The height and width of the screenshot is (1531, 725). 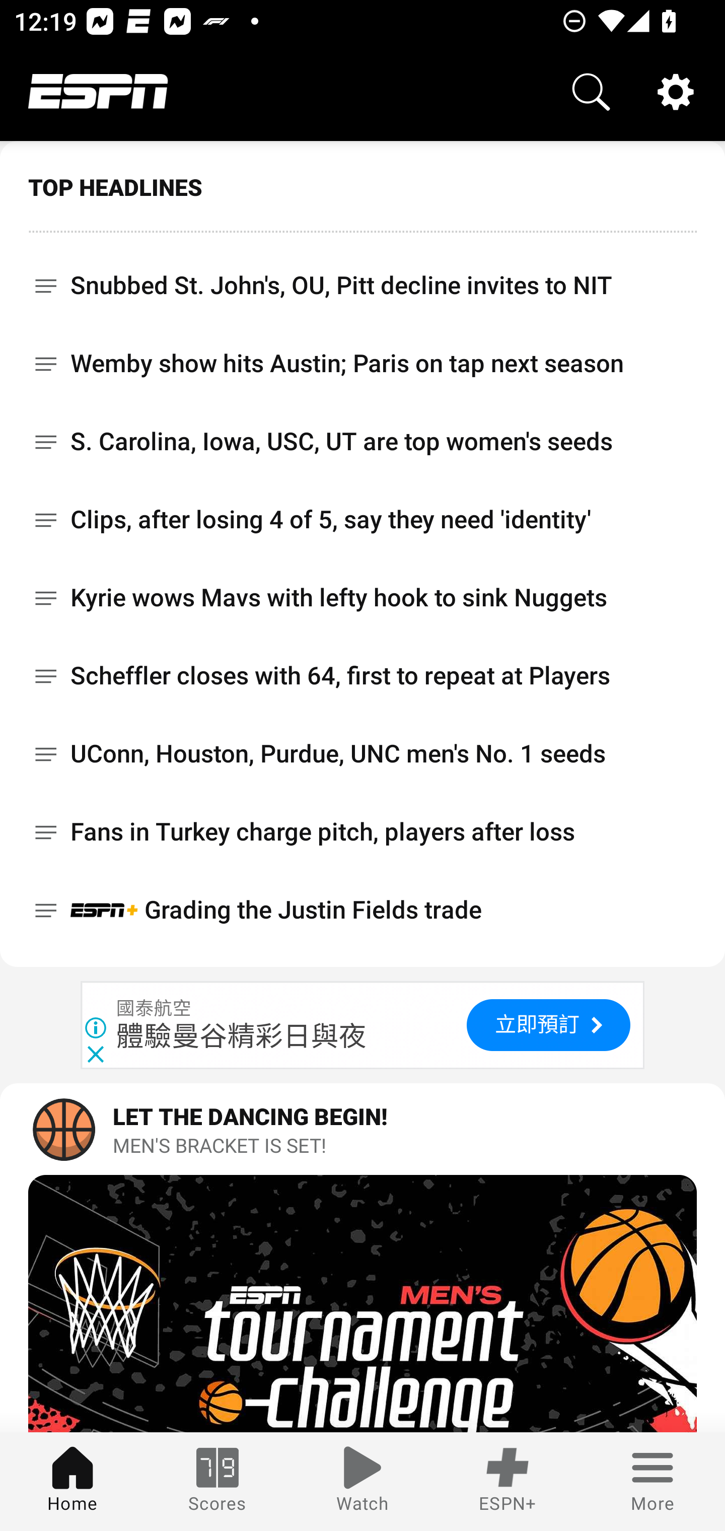 What do you see at coordinates (362, 1482) in the screenshot?
I see `Watch` at bounding box center [362, 1482].